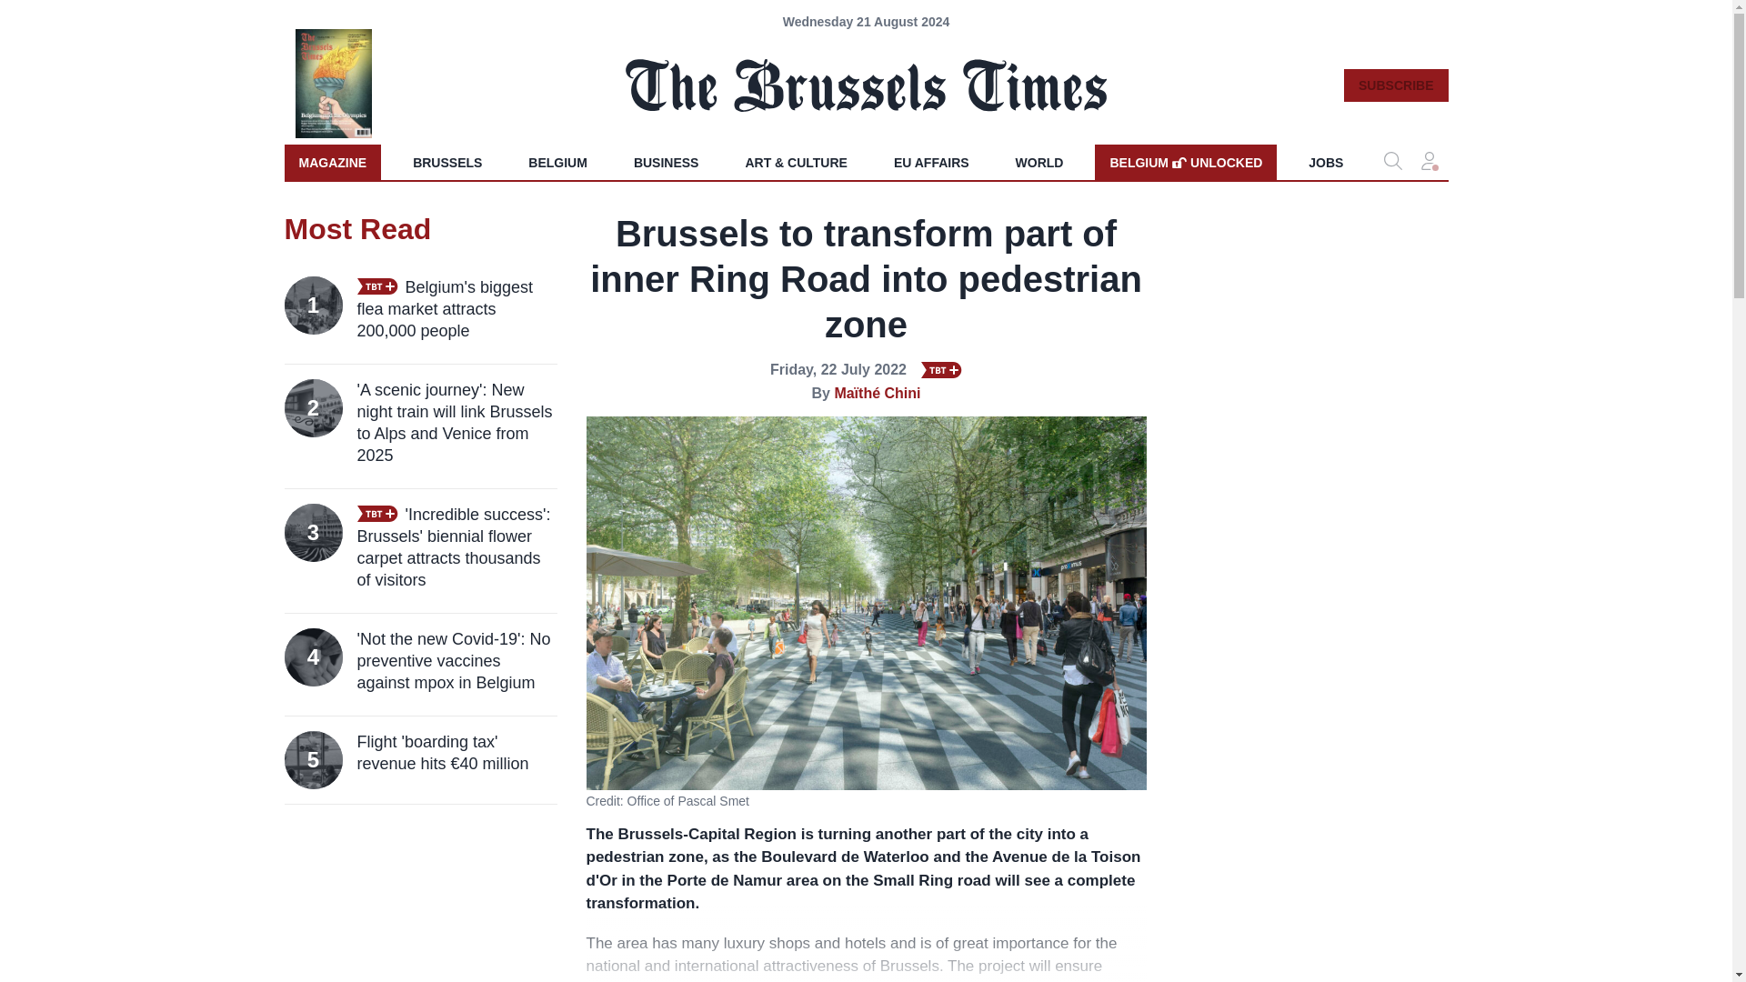 The height and width of the screenshot is (982, 1746). What do you see at coordinates (331, 162) in the screenshot?
I see `MAGAZINE` at bounding box center [331, 162].